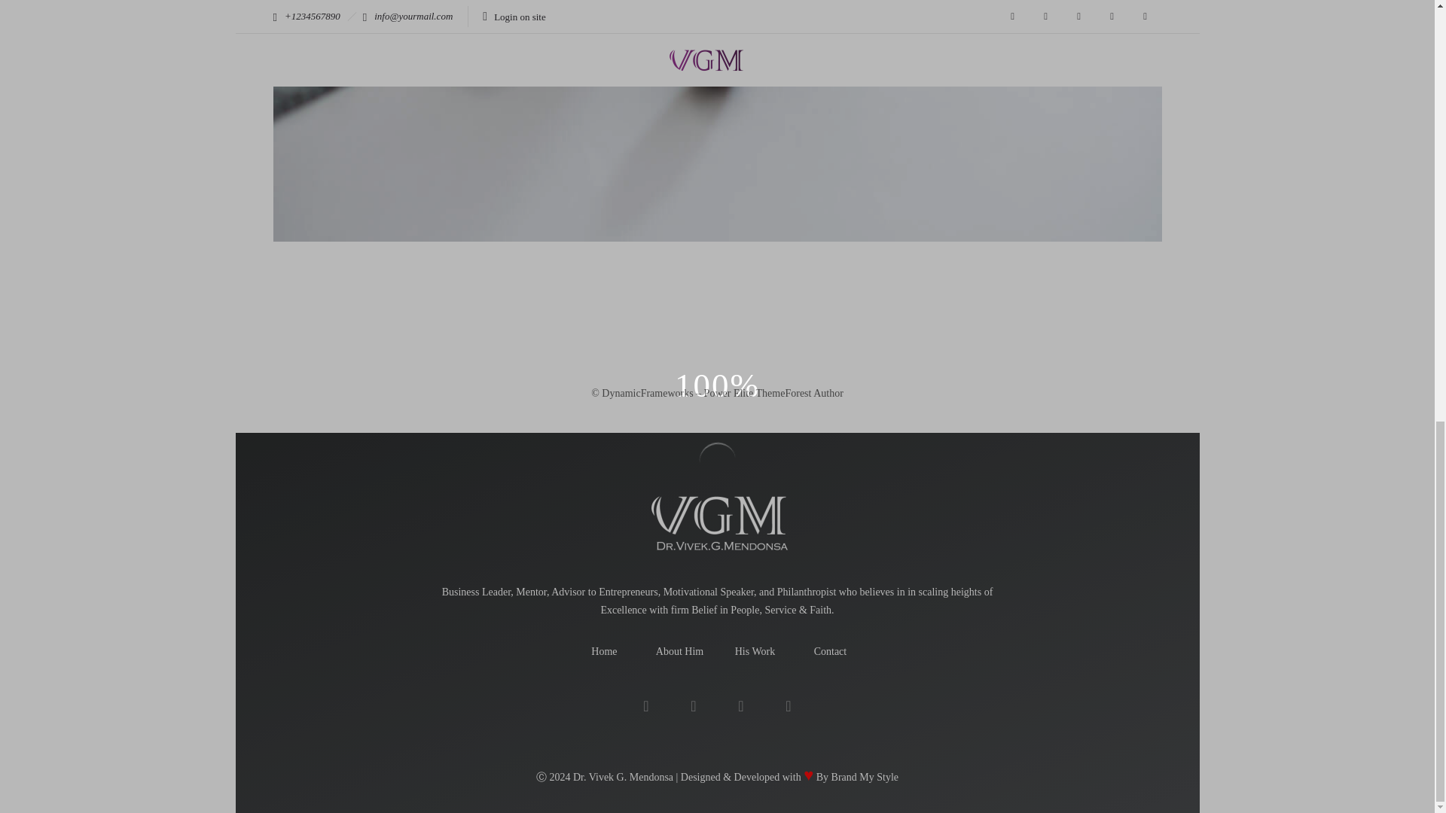  Describe the element at coordinates (679, 650) in the screenshot. I see `About Him` at that location.